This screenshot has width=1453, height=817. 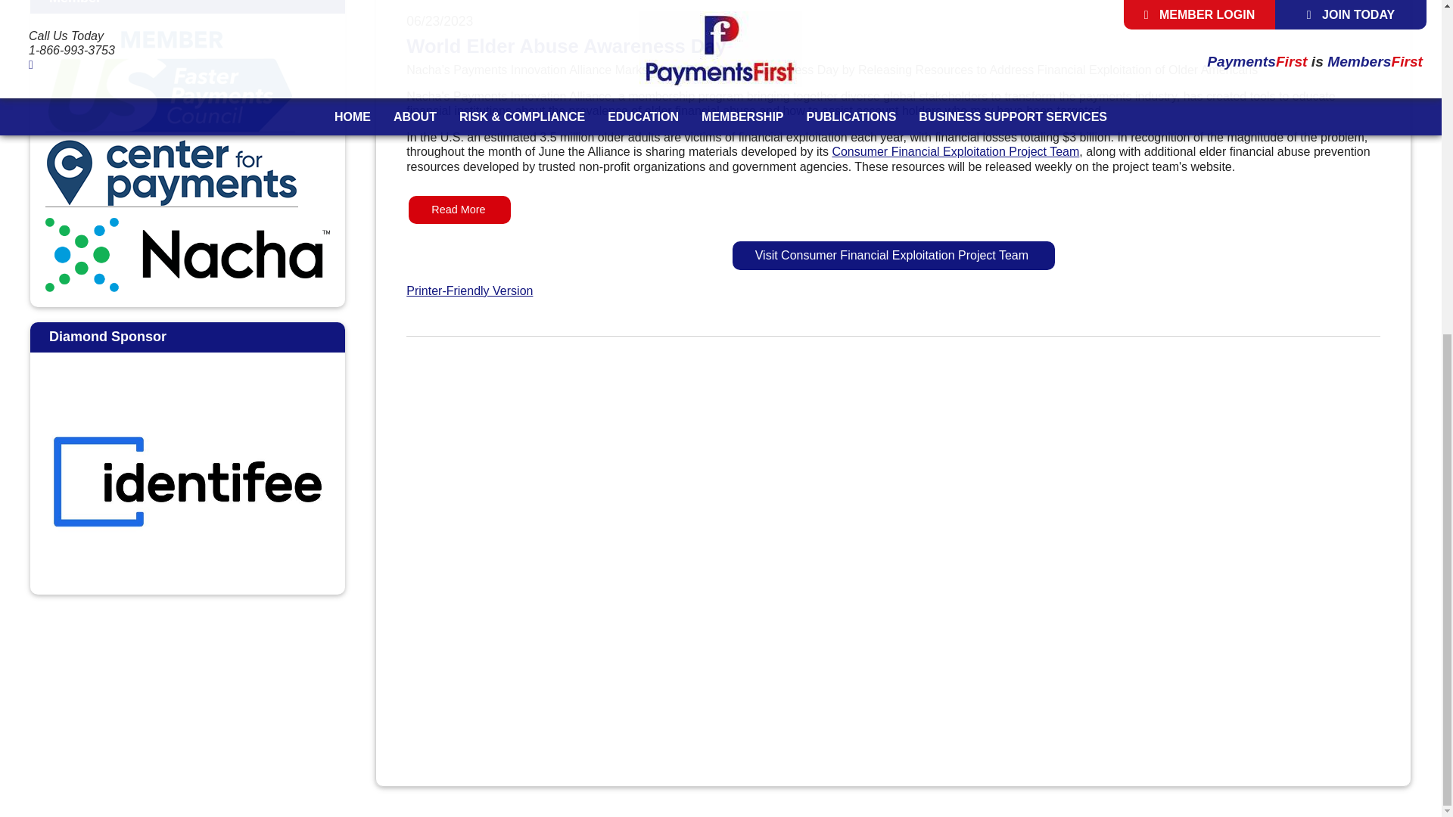 I want to click on Identifee, so click(x=187, y=481).